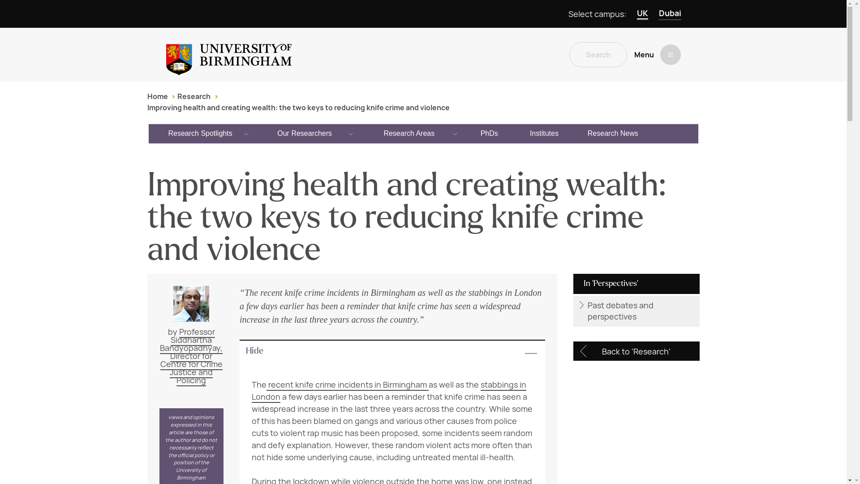  Describe the element at coordinates (157, 96) in the screenshot. I see `Home` at that location.